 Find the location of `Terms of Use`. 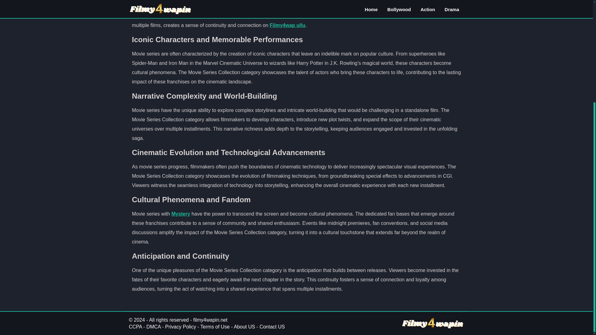

Terms of Use is located at coordinates (215, 327).